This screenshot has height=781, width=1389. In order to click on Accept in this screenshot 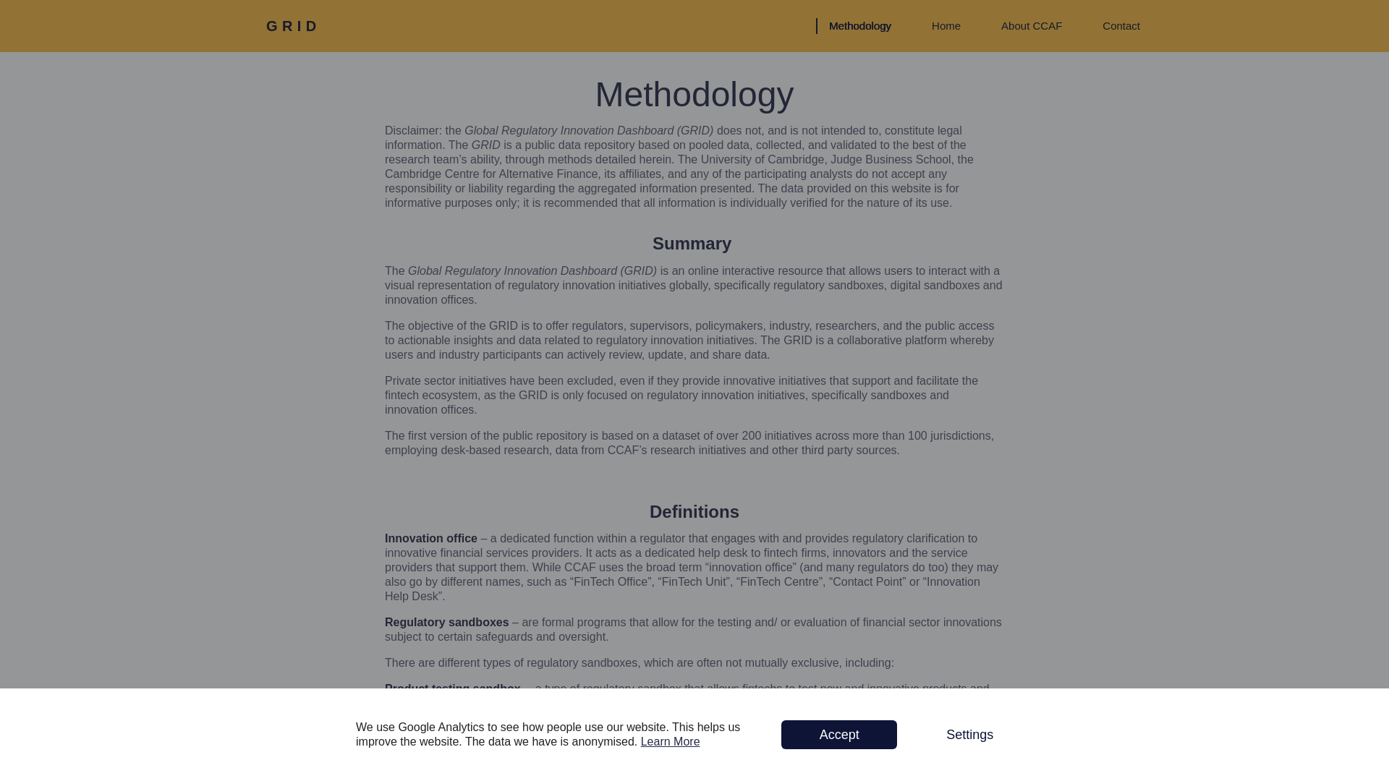, I will do `click(839, 734)`.